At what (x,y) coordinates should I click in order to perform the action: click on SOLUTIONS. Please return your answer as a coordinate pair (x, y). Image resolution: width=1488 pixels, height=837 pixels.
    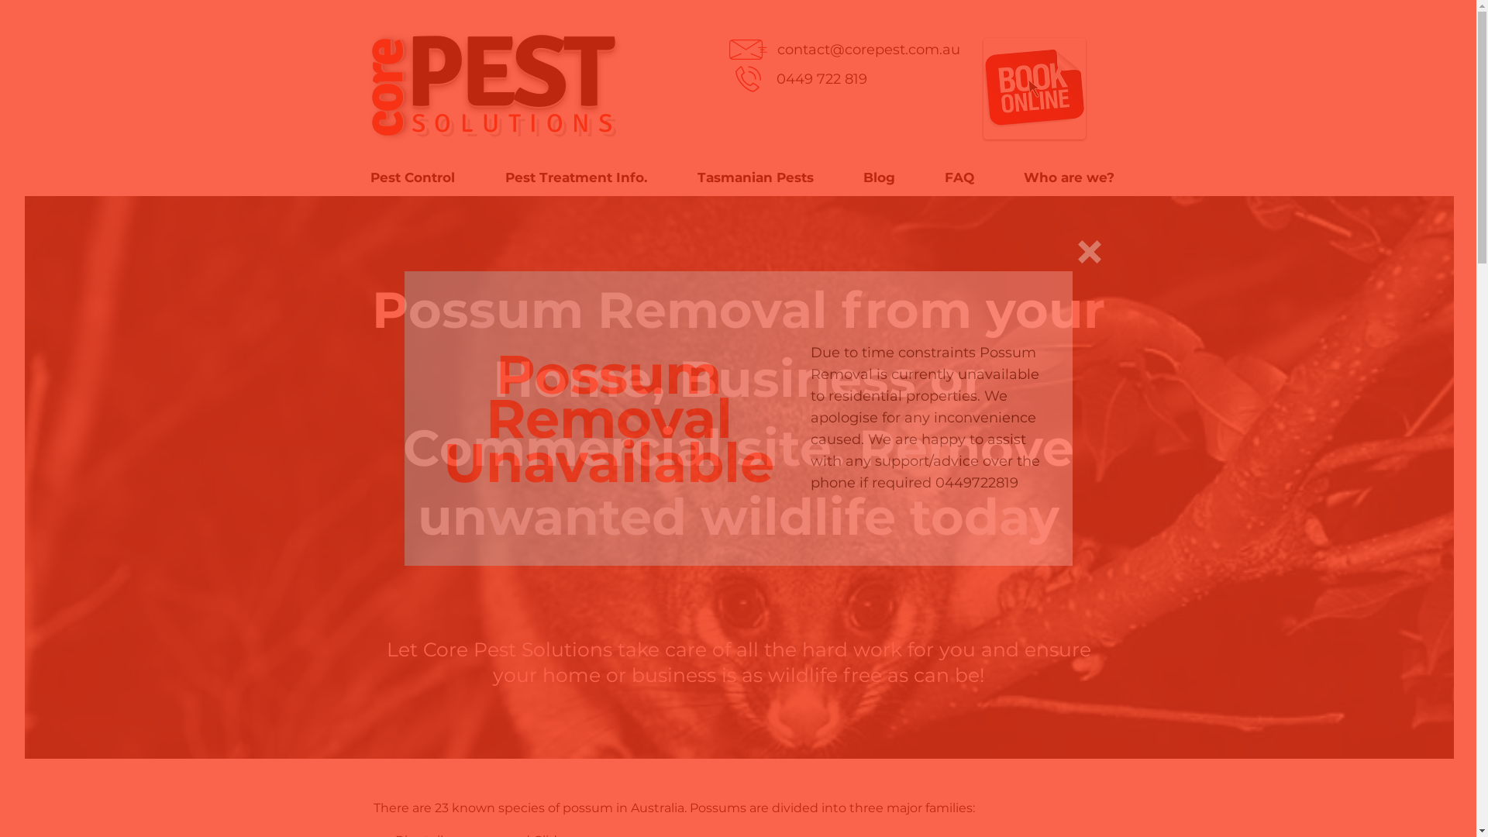
    Looking at the image, I should click on (516, 122).